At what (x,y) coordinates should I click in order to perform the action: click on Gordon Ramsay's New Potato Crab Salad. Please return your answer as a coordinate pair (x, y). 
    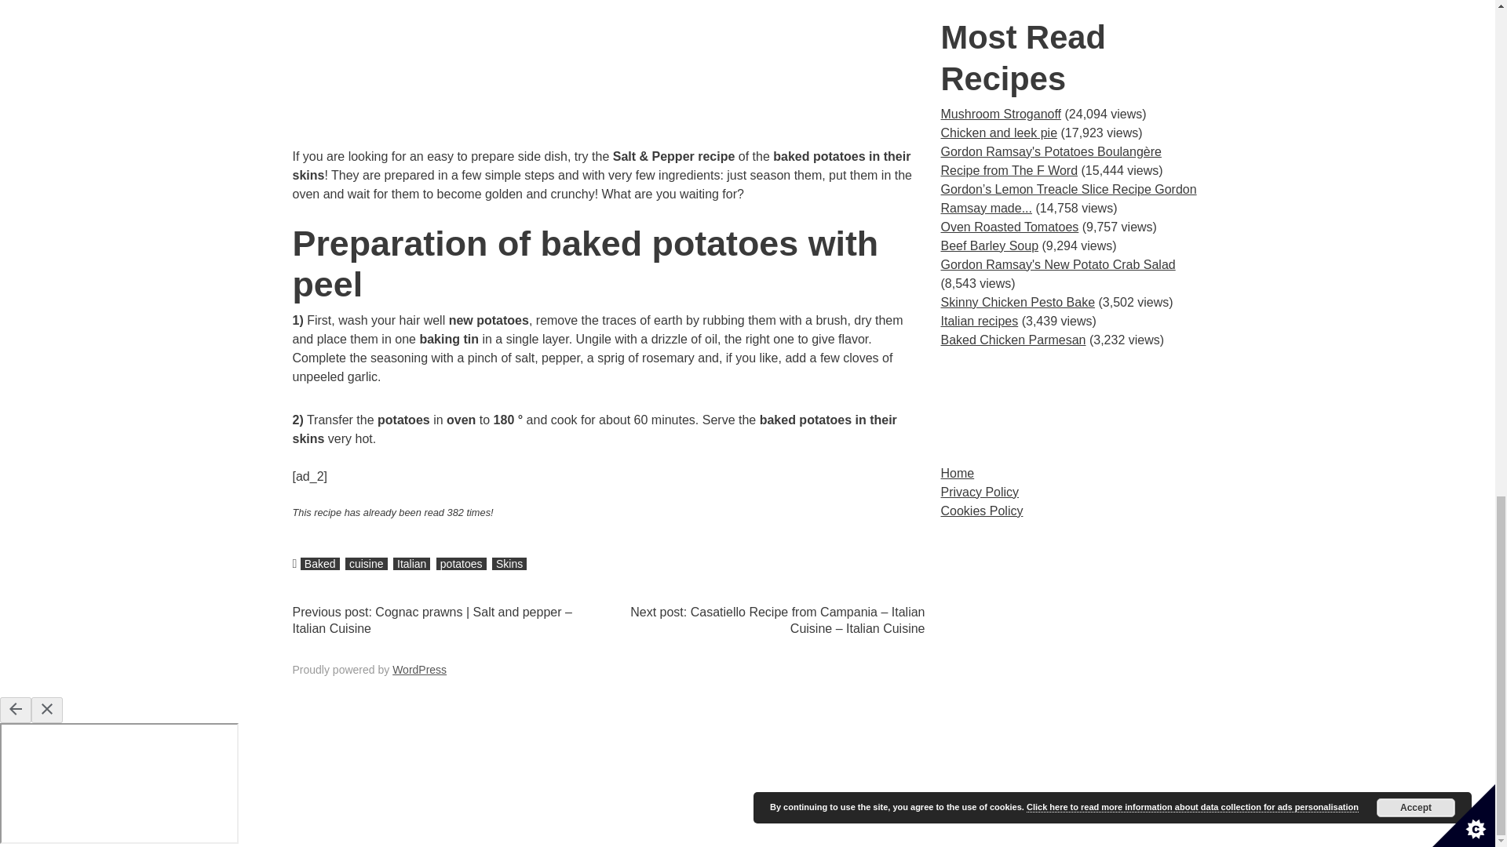
    Looking at the image, I should click on (1058, 264).